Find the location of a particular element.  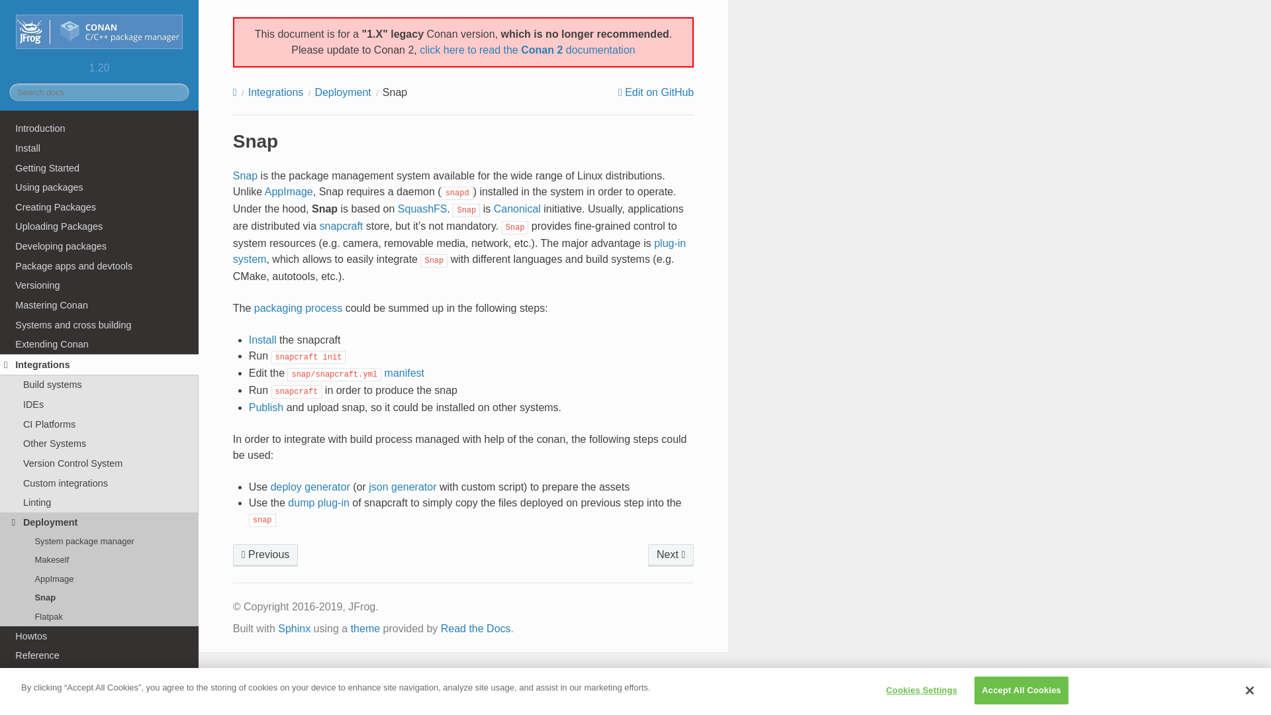

Flatpak is located at coordinates (99, 616).